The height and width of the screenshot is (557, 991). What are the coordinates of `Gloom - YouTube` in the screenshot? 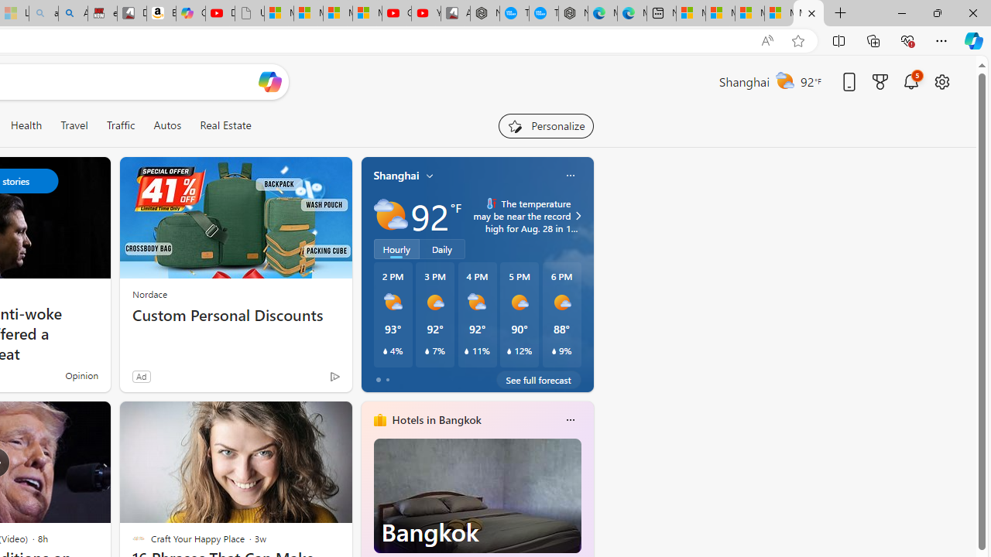 It's located at (396, 14).